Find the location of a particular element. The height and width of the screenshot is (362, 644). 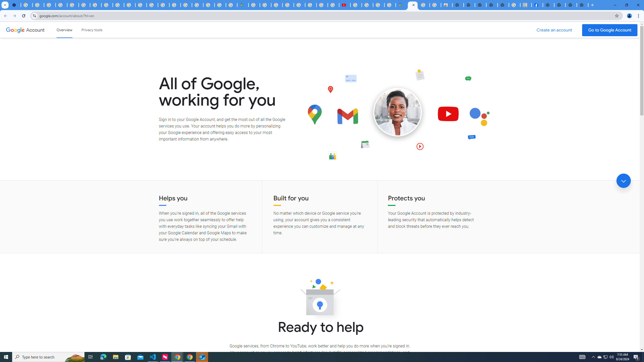

Learn how to find your photos - Google Photos Help is located at coordinates (38, 5).